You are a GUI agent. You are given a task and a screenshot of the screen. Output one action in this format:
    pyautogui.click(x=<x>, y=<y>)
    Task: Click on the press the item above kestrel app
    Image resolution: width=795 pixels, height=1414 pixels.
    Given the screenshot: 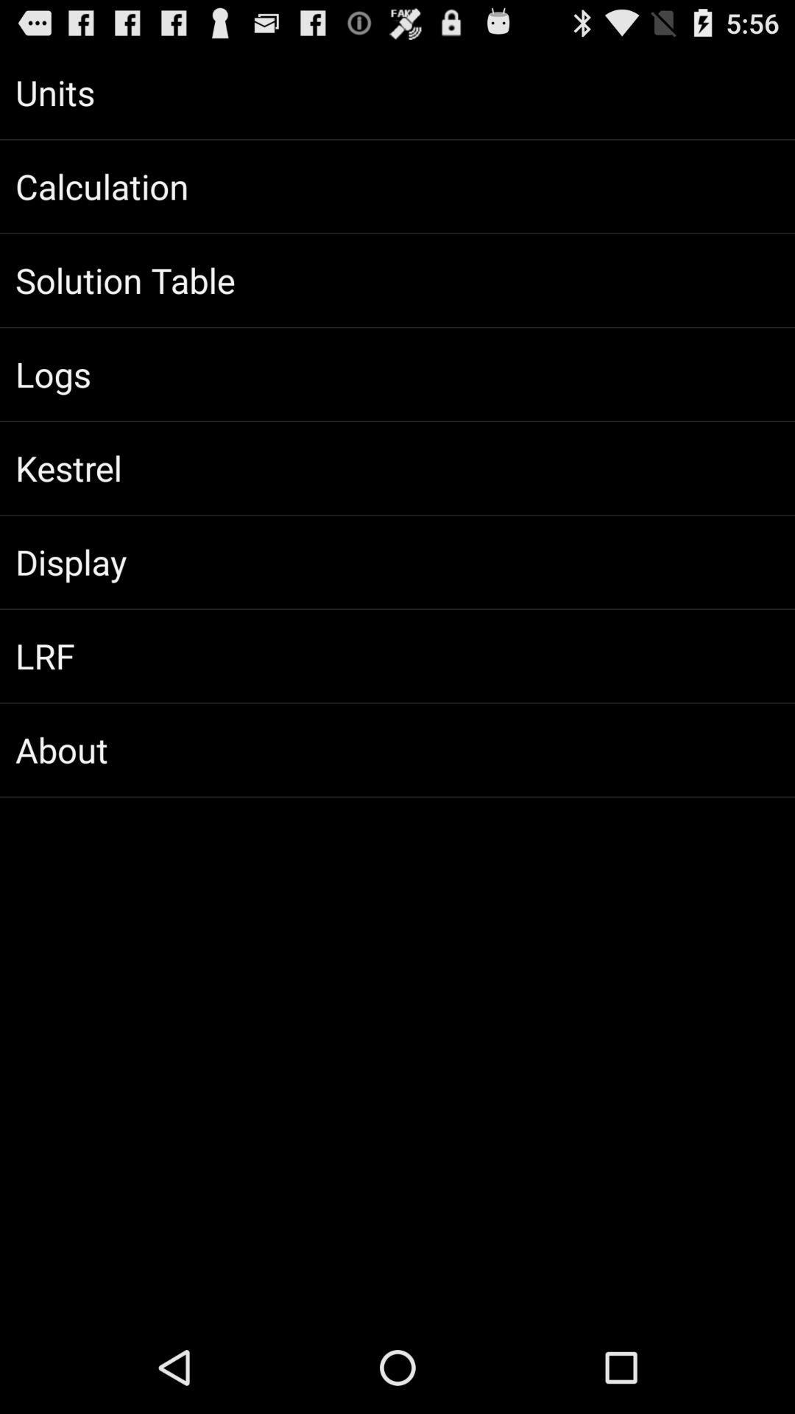 What is the action you would take?
    pyautogui.click(x=397, y=374)
    